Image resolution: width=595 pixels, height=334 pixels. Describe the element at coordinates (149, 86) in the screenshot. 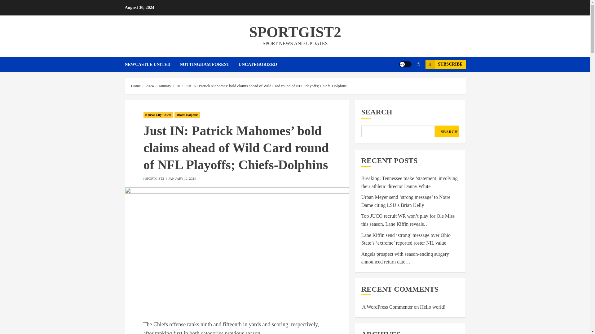

I see `2024` at that location.